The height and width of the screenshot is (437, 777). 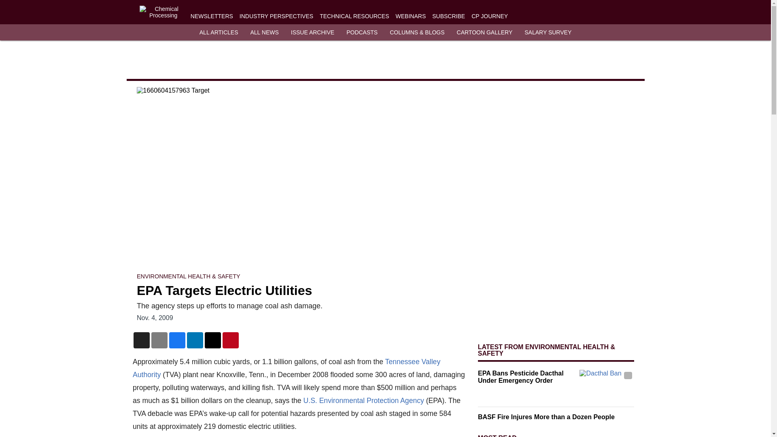 What do you see at coordinates (362, 32) in the screenshot?
I see `PODCASTS` at bounding box center [362, 32].